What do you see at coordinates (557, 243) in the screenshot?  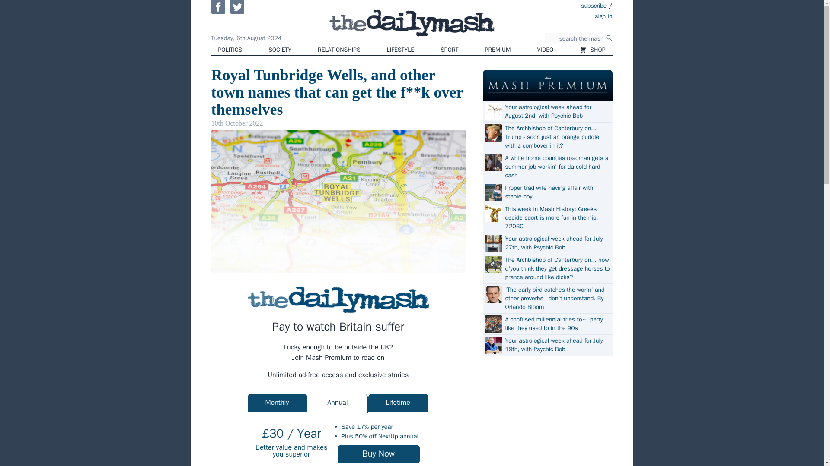 I see `Your astrological week ahead for July 27th, with Psychic Bob` at bounding box center [557, 243].